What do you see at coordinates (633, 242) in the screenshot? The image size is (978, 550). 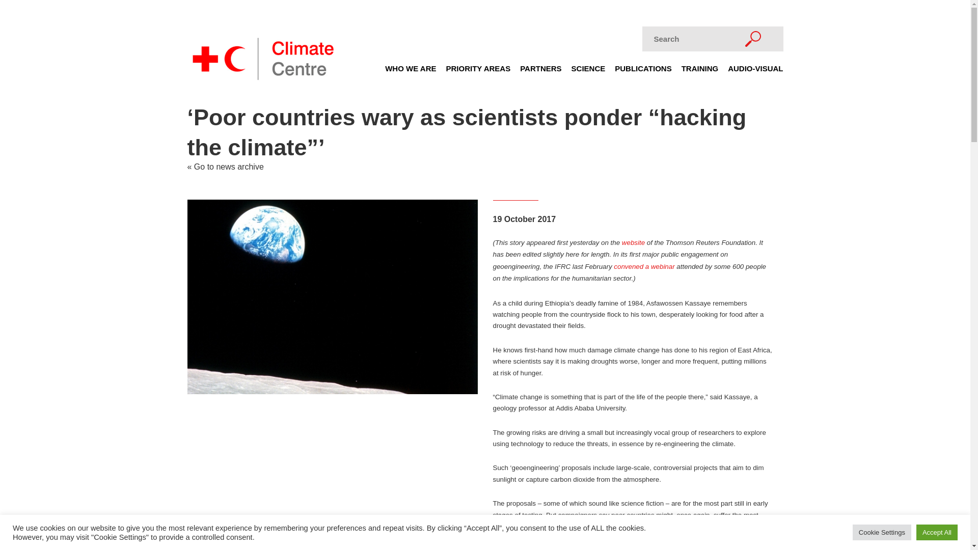 I see `website` at bounding box center [633, 242].